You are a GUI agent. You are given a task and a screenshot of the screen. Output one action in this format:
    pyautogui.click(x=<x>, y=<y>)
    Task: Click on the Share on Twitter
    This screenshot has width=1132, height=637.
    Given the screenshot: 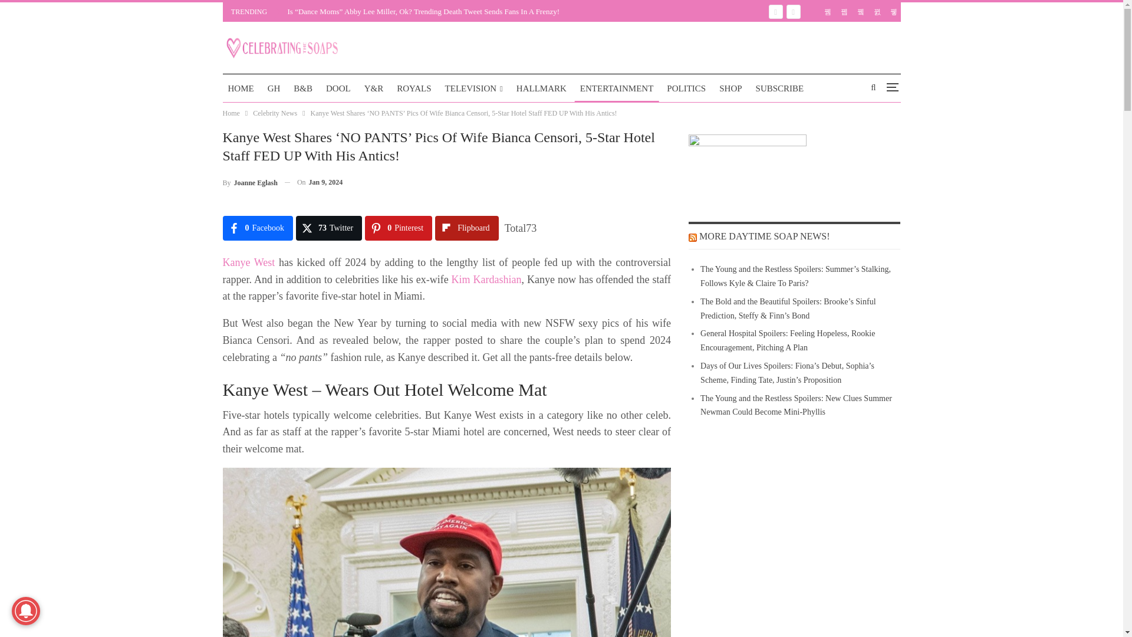 What is the action you would take?
    pyautogui.click(x=329, y=228)
    